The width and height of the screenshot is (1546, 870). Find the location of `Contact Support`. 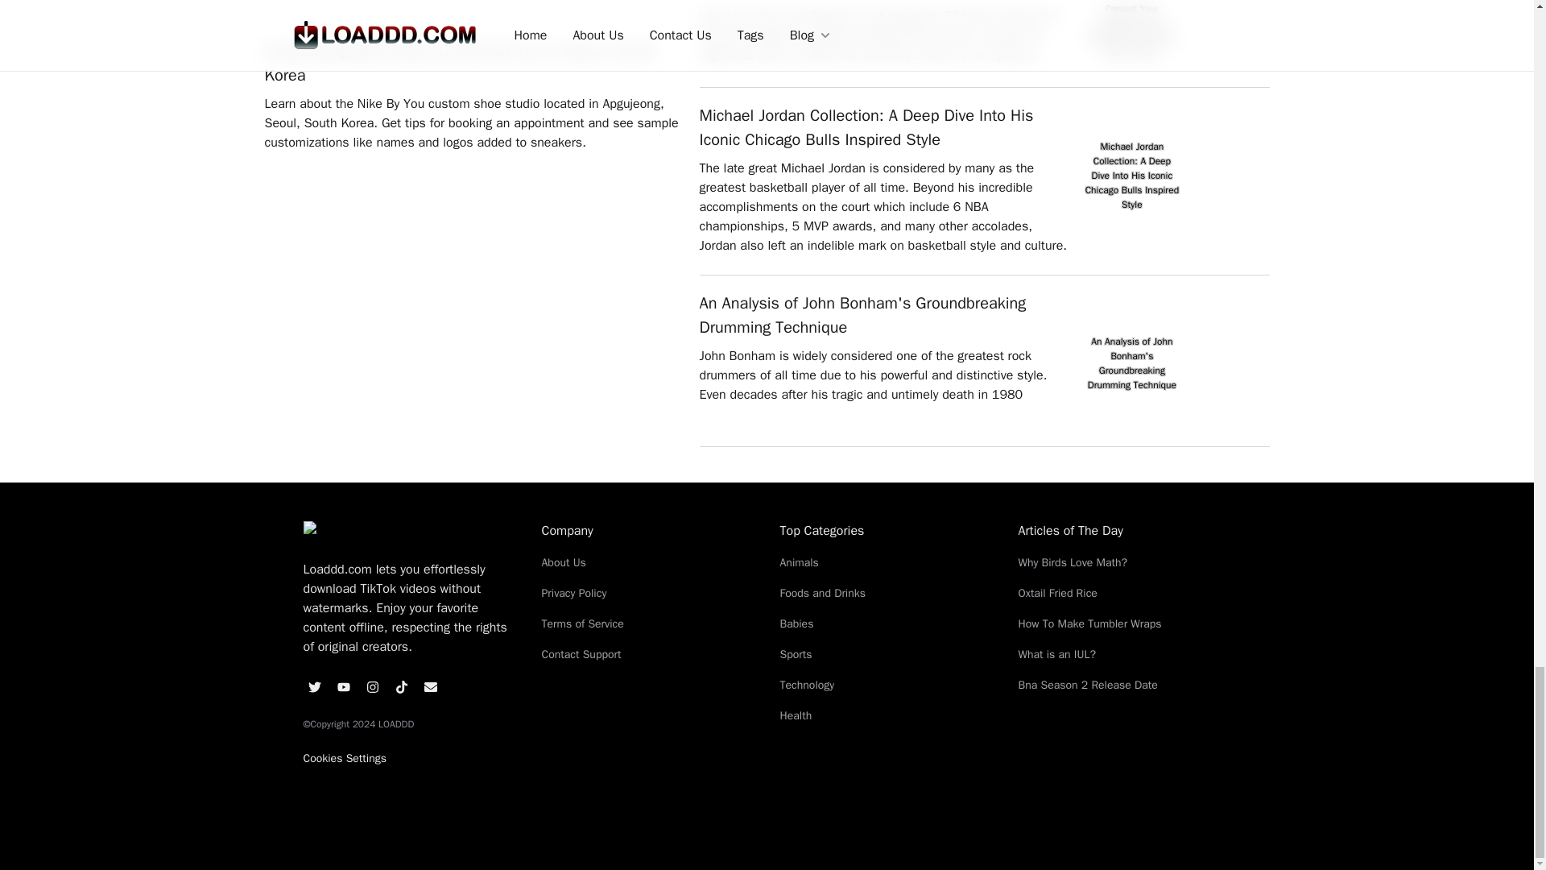

Contact Support is located at coordinates (647, 654).